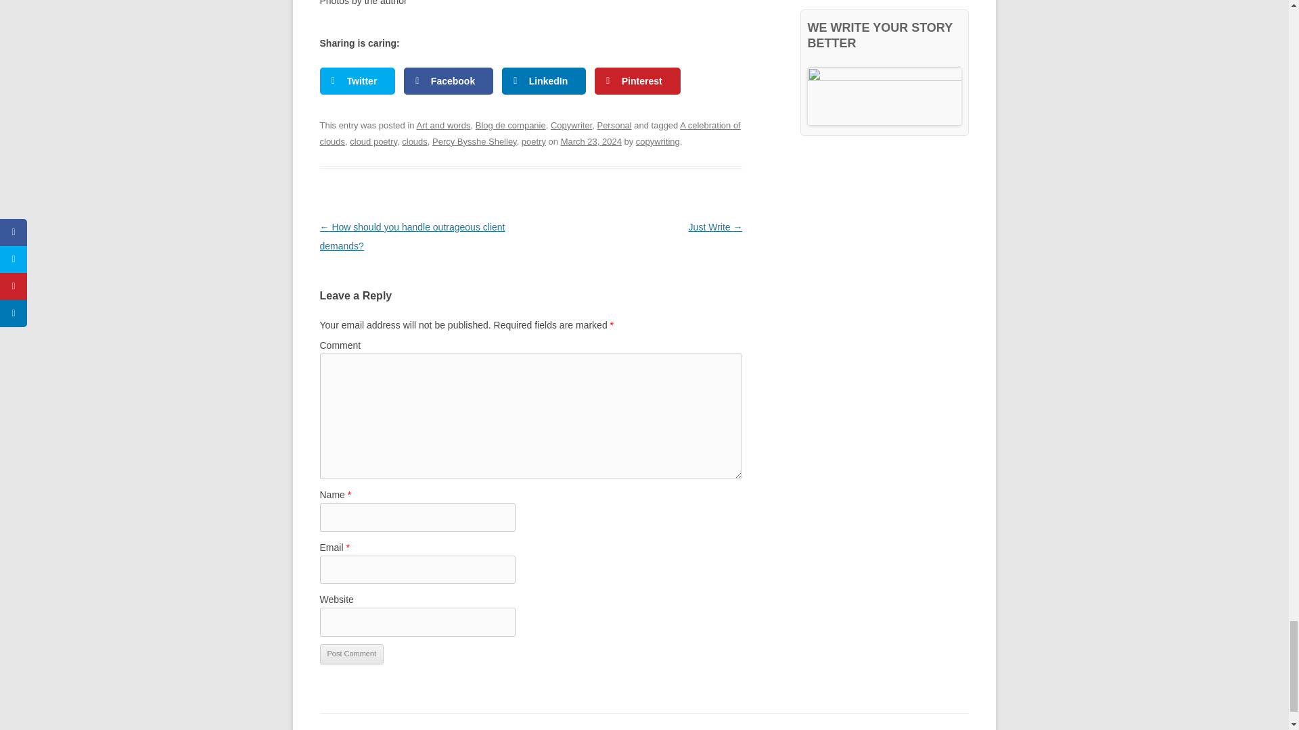  Describe the element at coordinates (544, 81) in the screenshot. I see `LinkedIn` at that location.